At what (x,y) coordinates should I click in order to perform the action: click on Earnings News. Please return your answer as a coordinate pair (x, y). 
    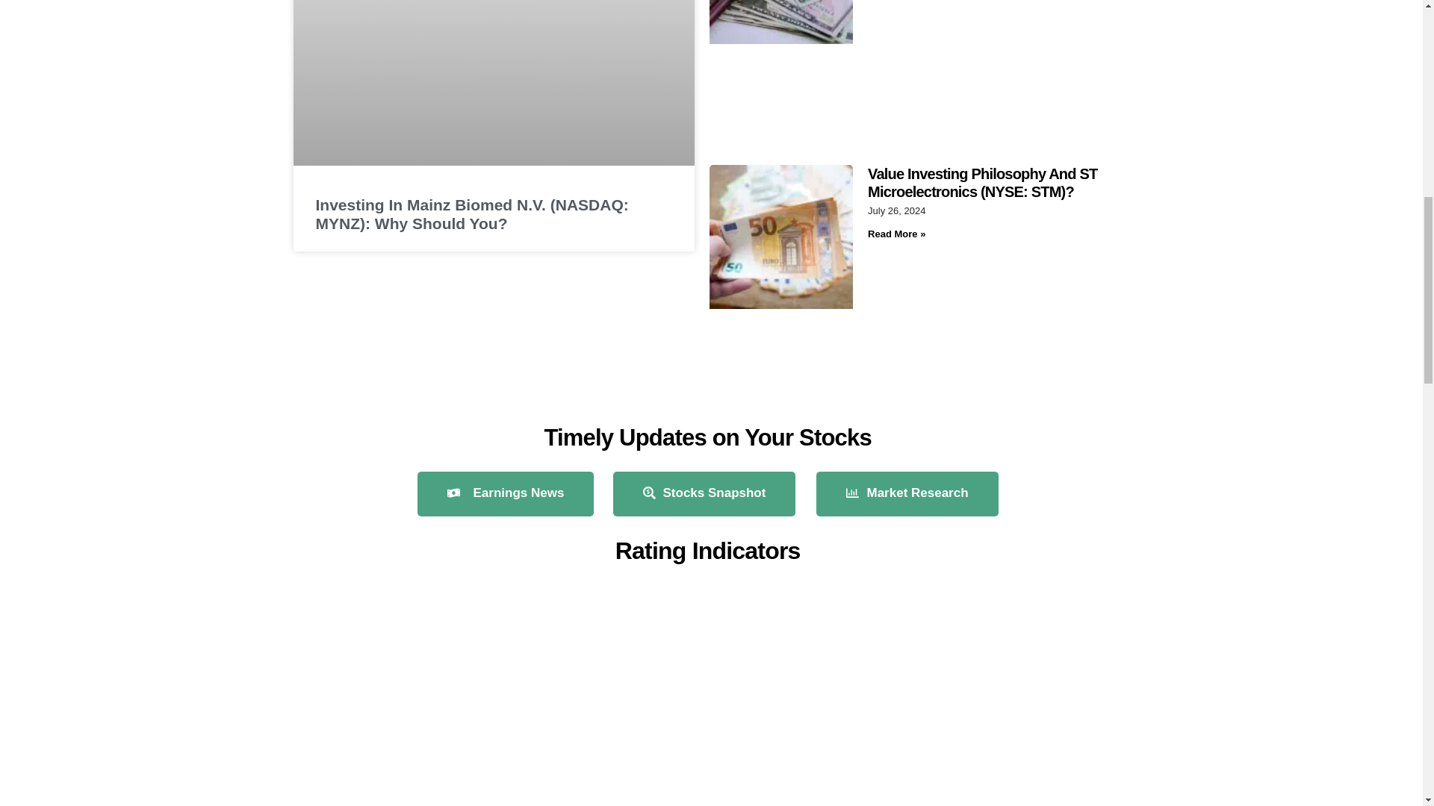
    Looking at the image, I should click on (506, 494).